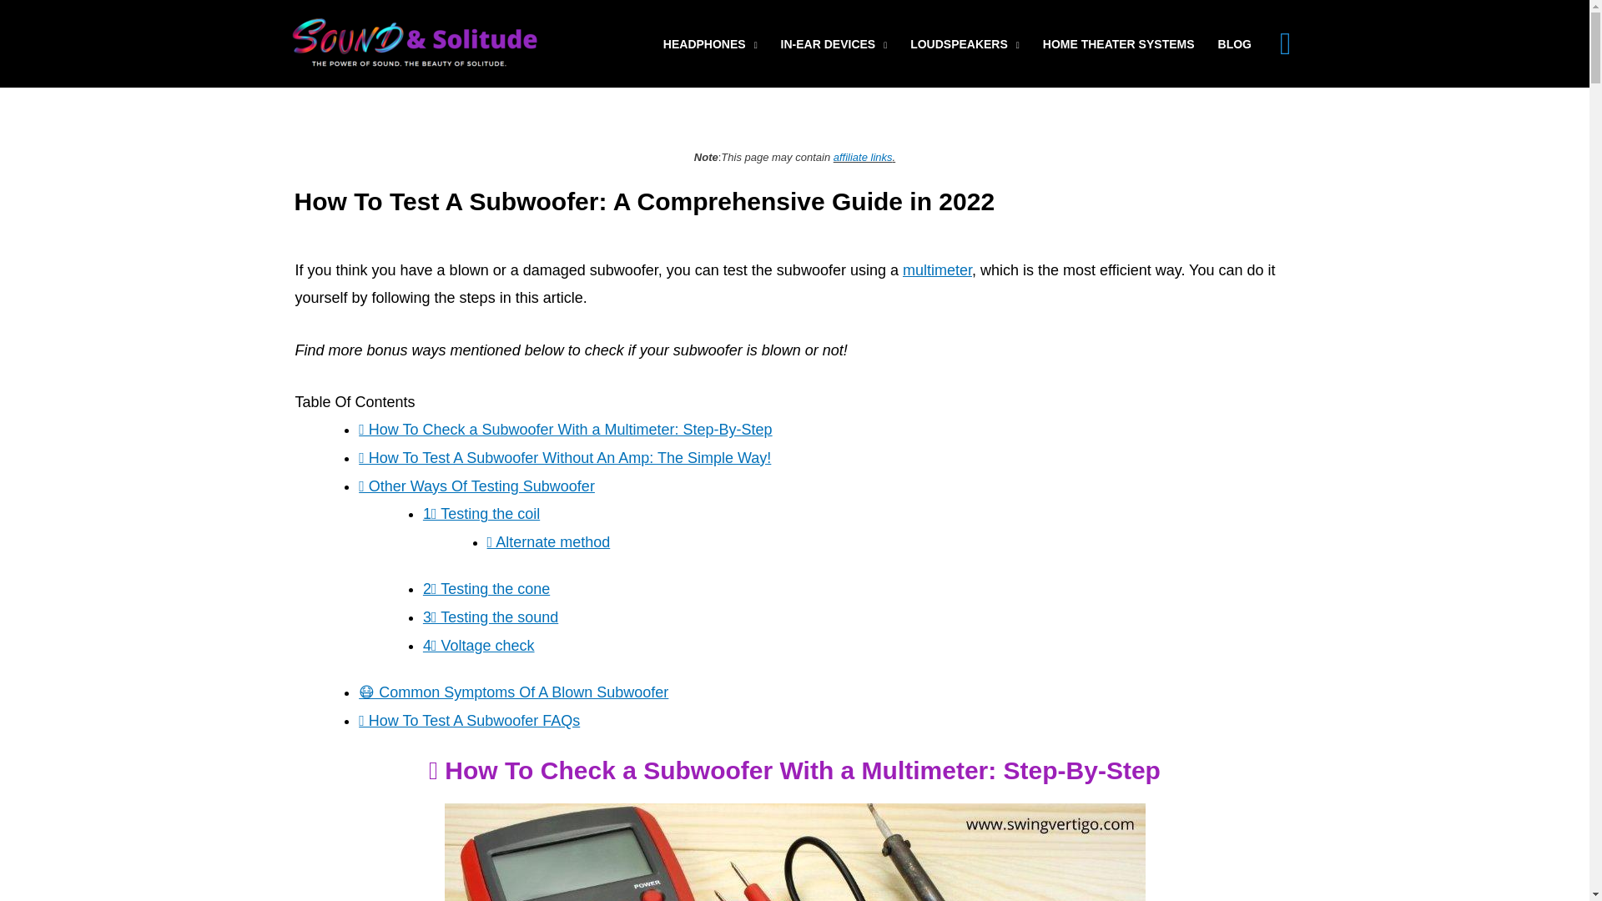 This screenshot has height=901, width=1602. Describe the element at coordinates (965, 43) in the screenshot. I see `LOUDSPEAKERS` at that location.